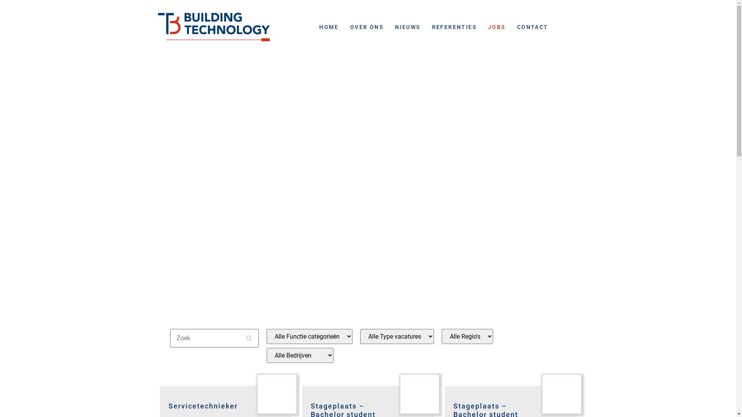 The height and width of the screenshot is (417, 742). What do you see at coordinates (454, 27) in the screenshot?
I see `REFERENTIES` at bounding box center [454, 27].